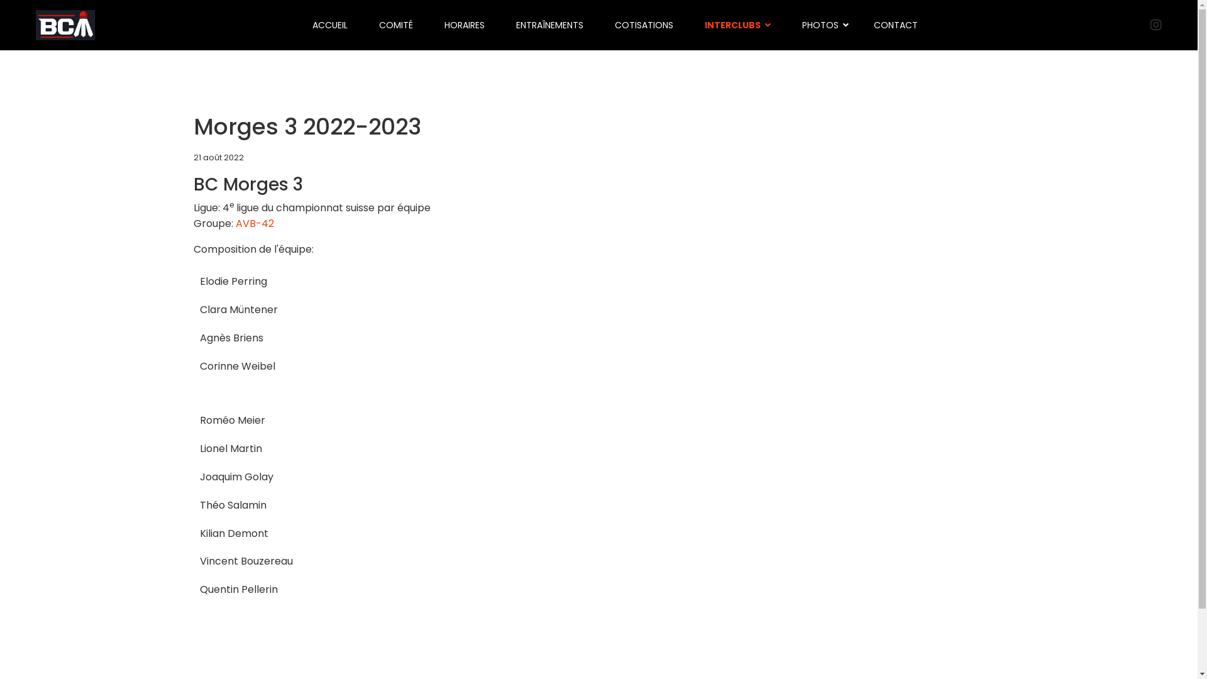 This screenshot has height=679, width=1207. Describe the element at coordinates (644, 25) in the screenshot. I see `COTISATIONS` at that location.